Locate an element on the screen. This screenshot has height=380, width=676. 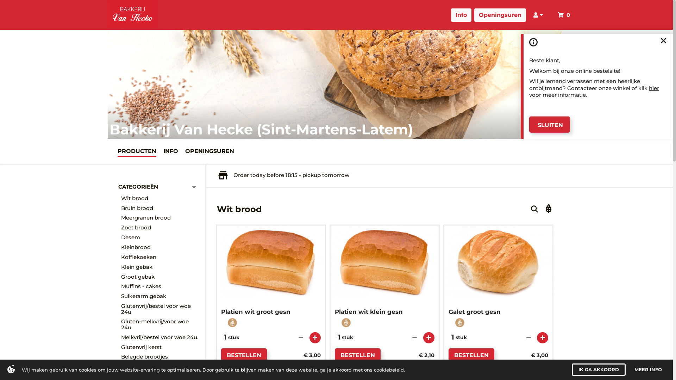
Moederdag is located at coordinates (161, 367).